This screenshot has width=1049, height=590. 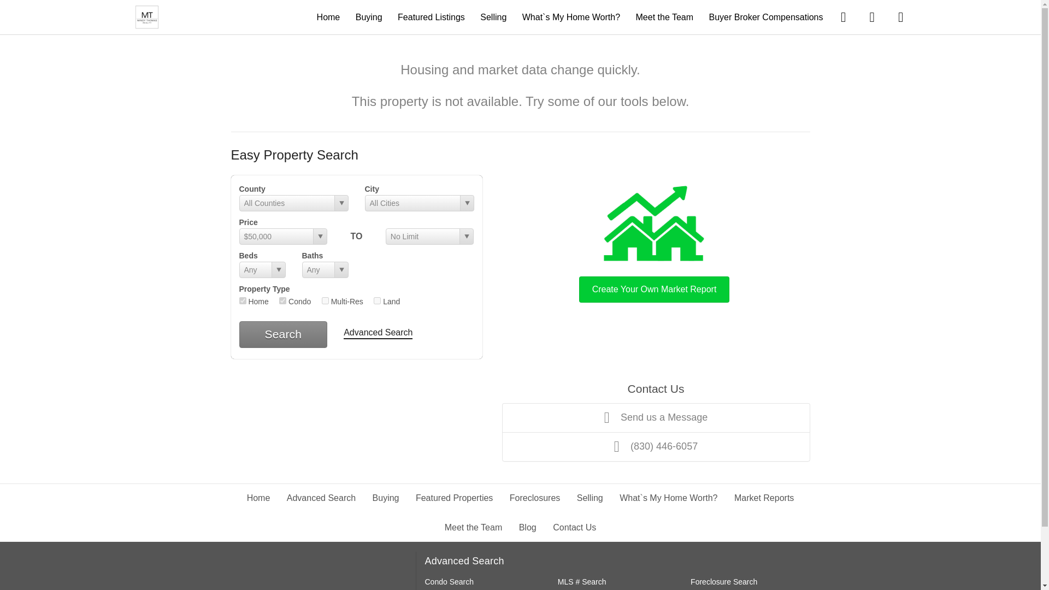 What do you see at coordinates (283, 334) in the screenshot?
I see `Search` at bounding box center [283, 334].